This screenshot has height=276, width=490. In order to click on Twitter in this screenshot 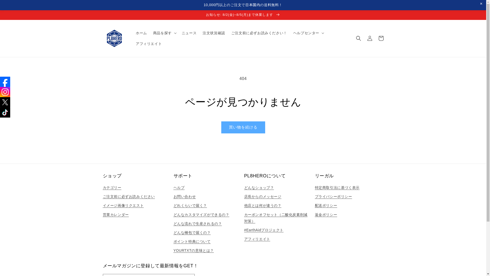, I will do `click(5, 102)`.